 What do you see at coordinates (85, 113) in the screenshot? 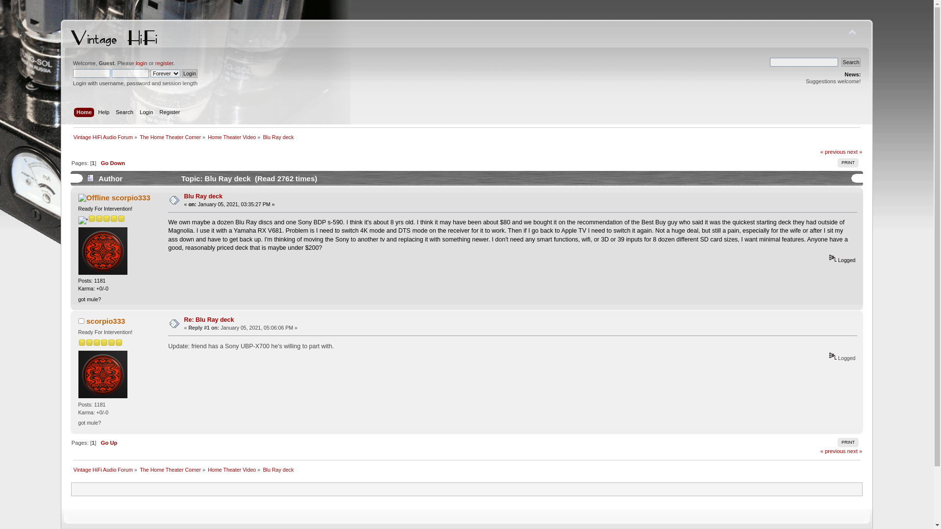
I see `Home` at bounding box center [85, 113].